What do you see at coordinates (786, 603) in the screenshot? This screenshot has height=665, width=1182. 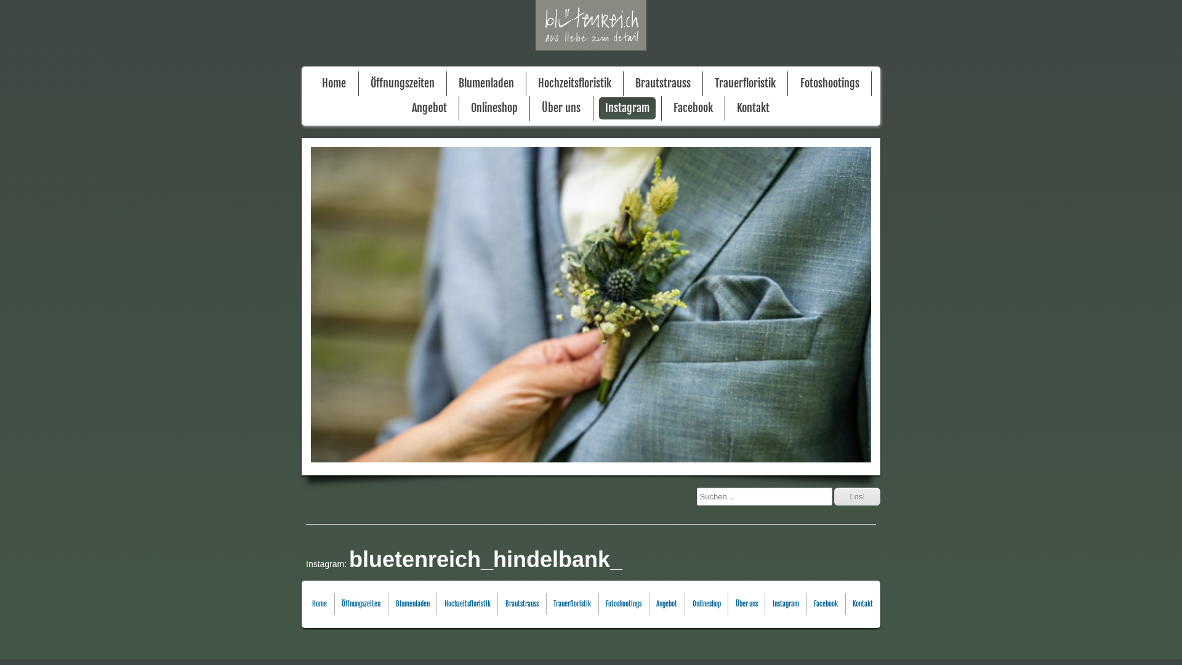 I see `Instagram` at bounding box center [786, 603].